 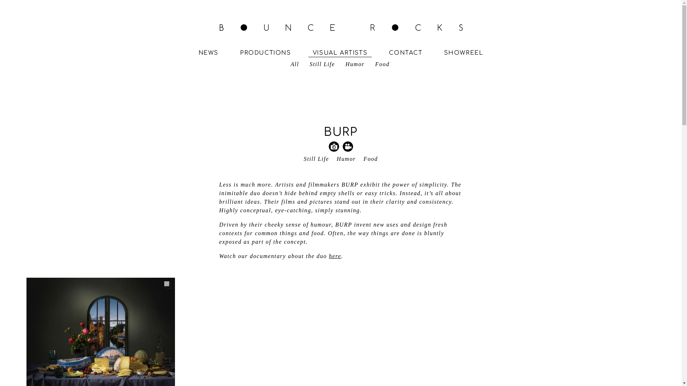 What do you see at coordinates (406, 53) in the screenshot?
I see `CONTACT` at bounding box center [406, 53].